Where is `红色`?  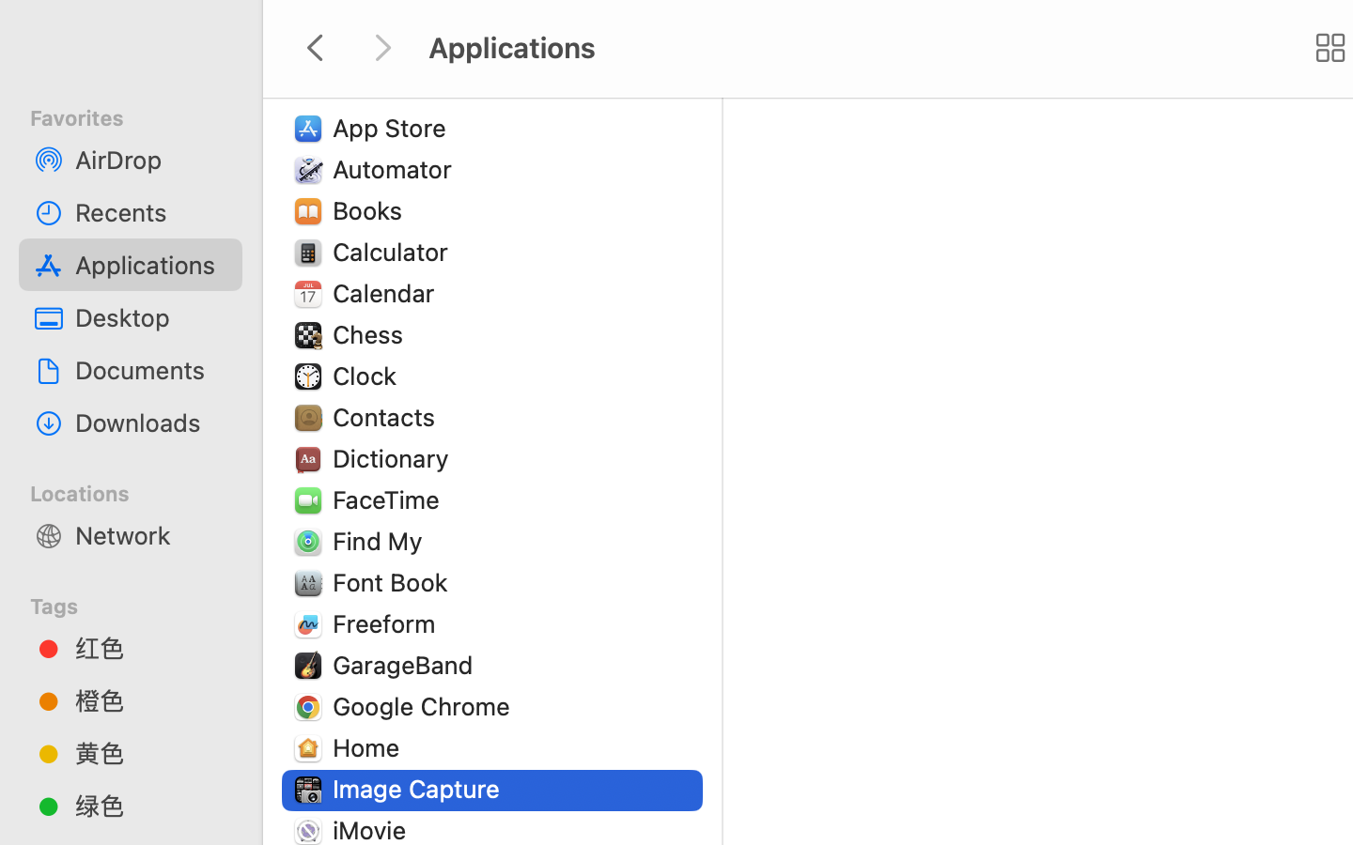
红色 is located at coordinates (151, 648).